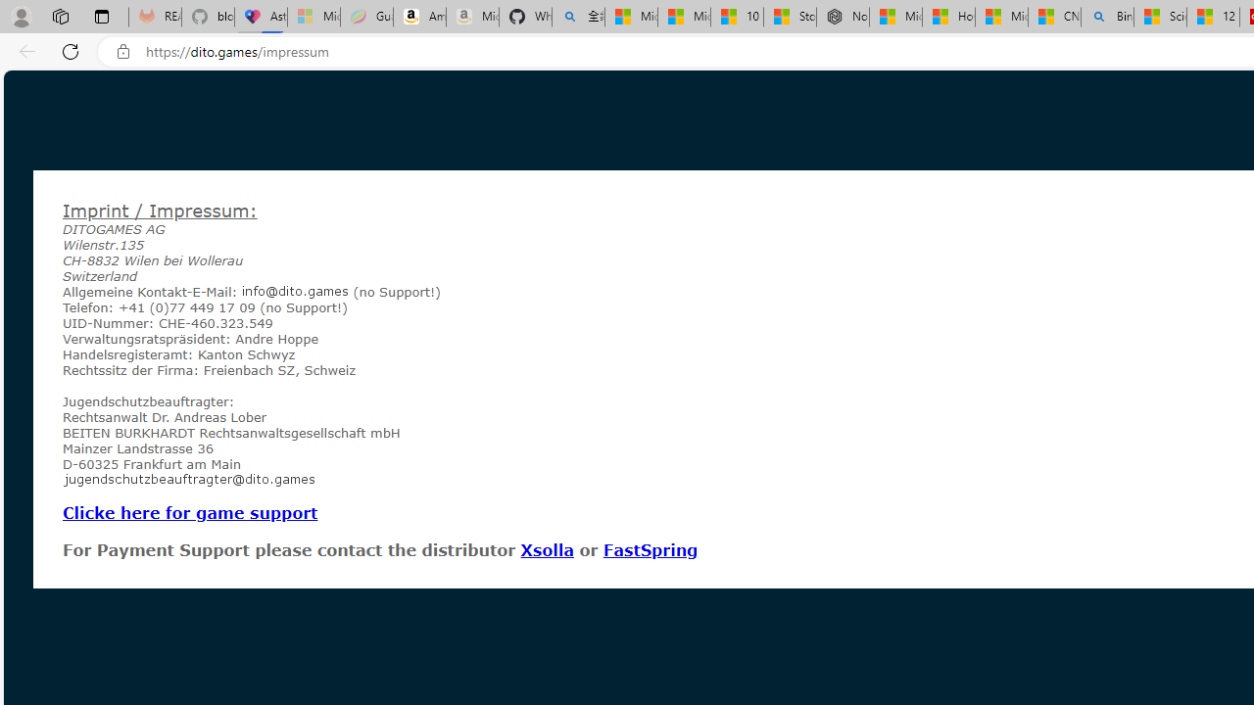 This screenshot has height=705, width=1254. What do you see at coordinates (1213, 18) in the screenshot?
I see `12 Popular Science Lies that Must be Corrected` at bounding box center [1213, 18].